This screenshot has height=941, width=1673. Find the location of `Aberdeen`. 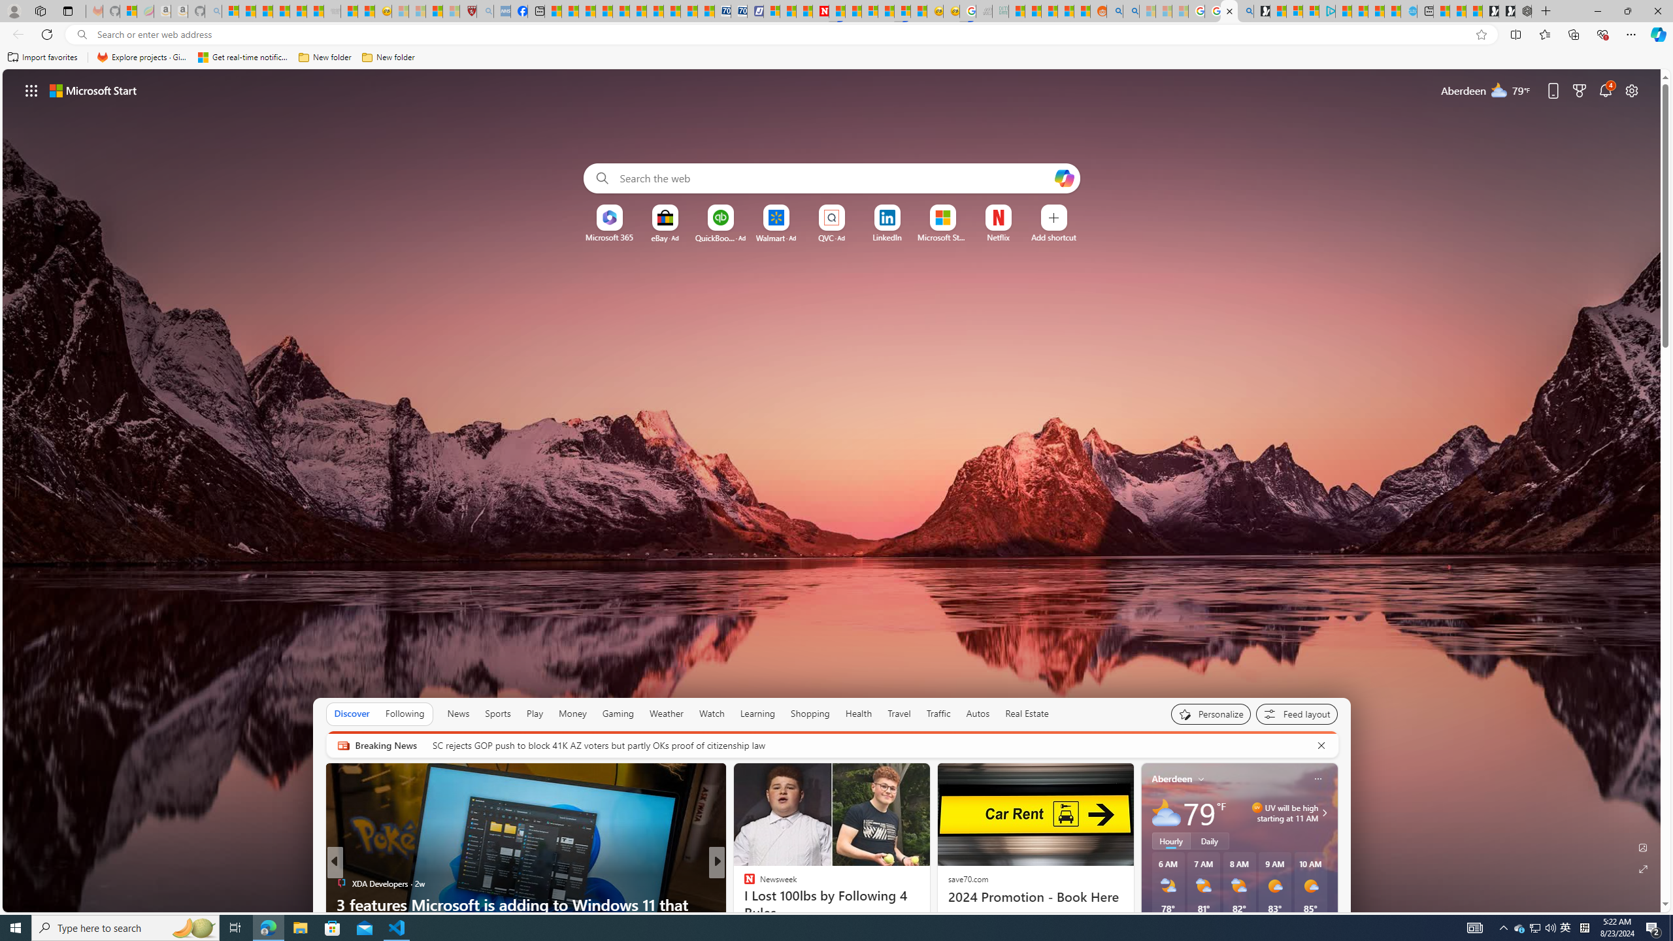

Aberdeen is located at coordinates (1172, 779).